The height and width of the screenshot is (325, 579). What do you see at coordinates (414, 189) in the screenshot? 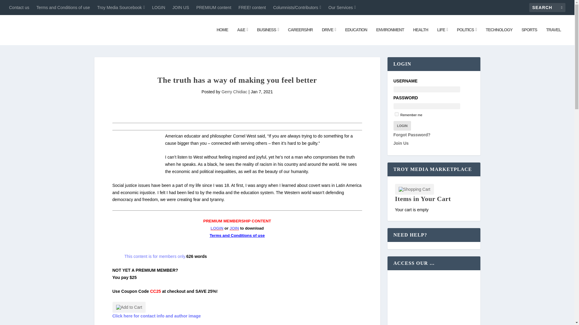
I see `Shopping Cart` at bounding box center [414, 189].